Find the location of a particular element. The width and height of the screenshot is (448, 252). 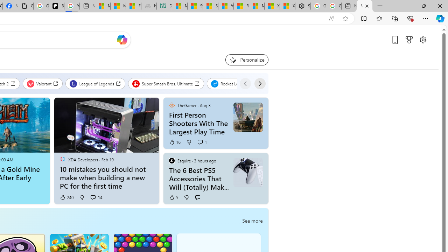

Start the conversation is located at coordinates (197, 197).